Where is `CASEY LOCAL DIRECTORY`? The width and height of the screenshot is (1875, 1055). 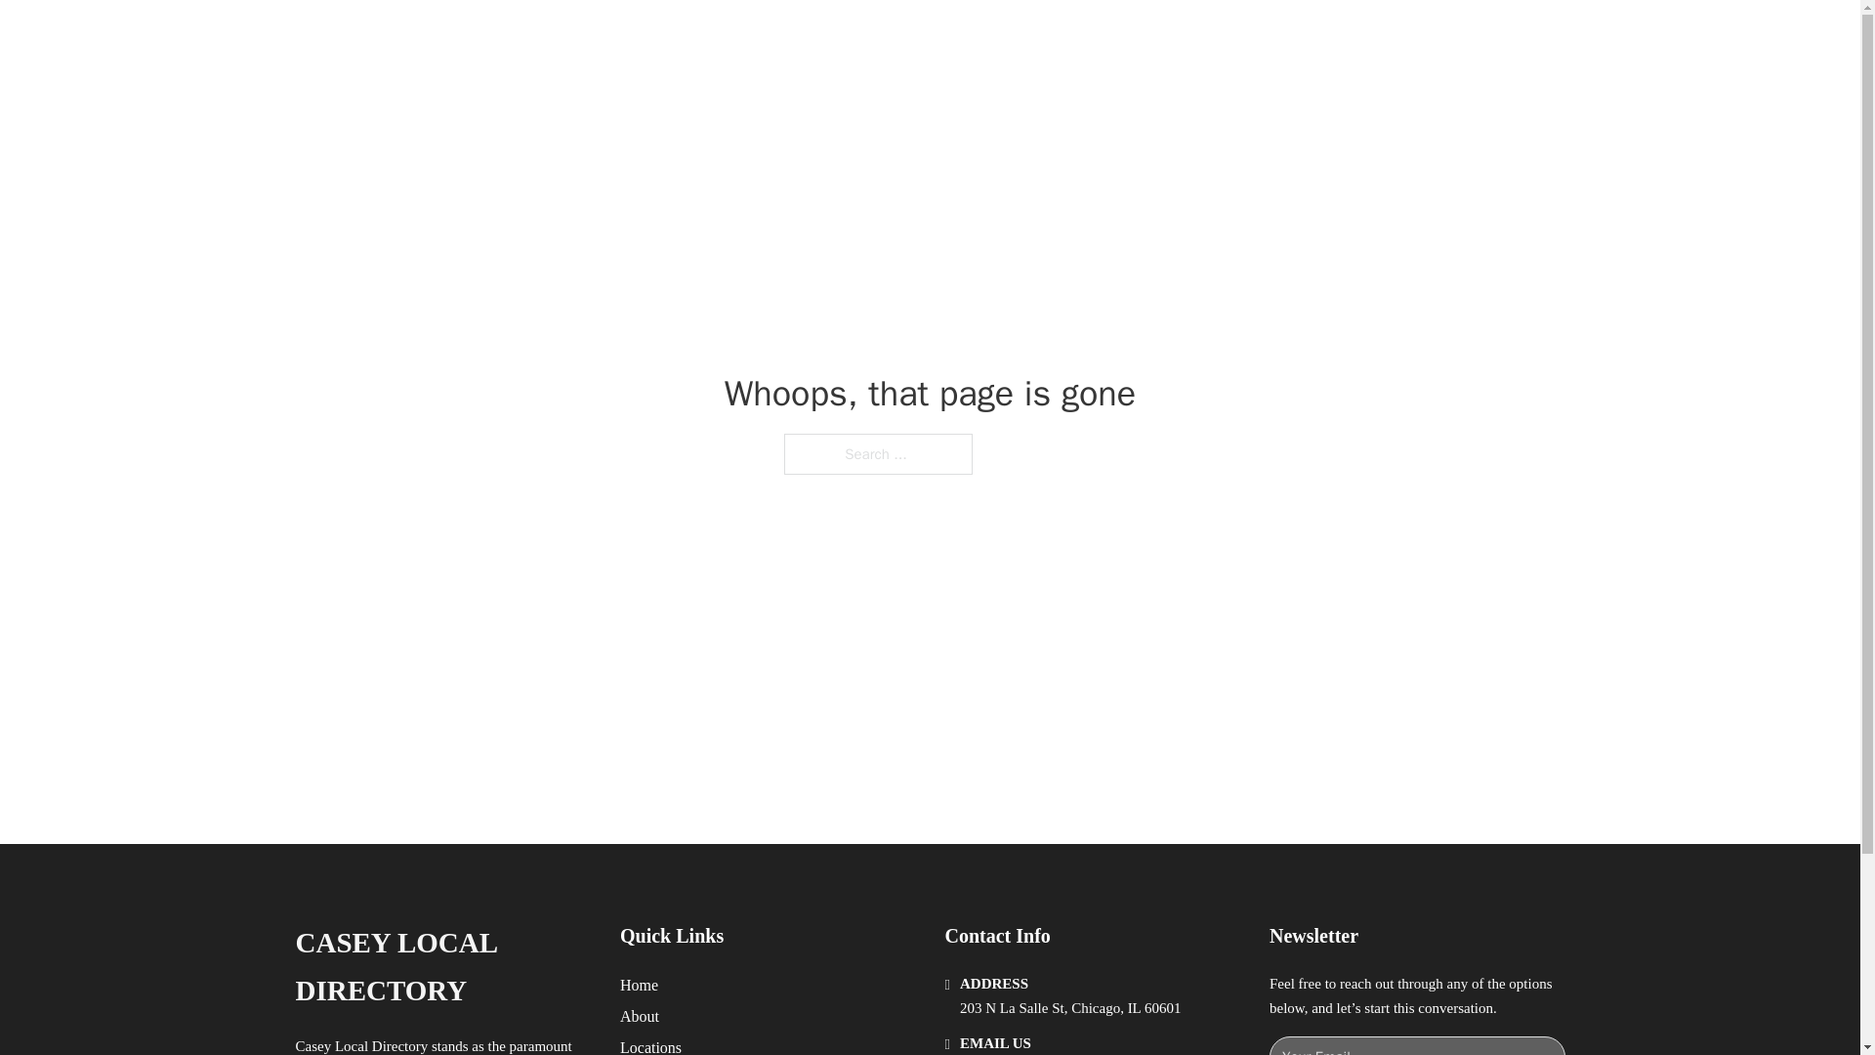 CASEY LOCAL DIRECTORY is located at coordinates (441, 967).